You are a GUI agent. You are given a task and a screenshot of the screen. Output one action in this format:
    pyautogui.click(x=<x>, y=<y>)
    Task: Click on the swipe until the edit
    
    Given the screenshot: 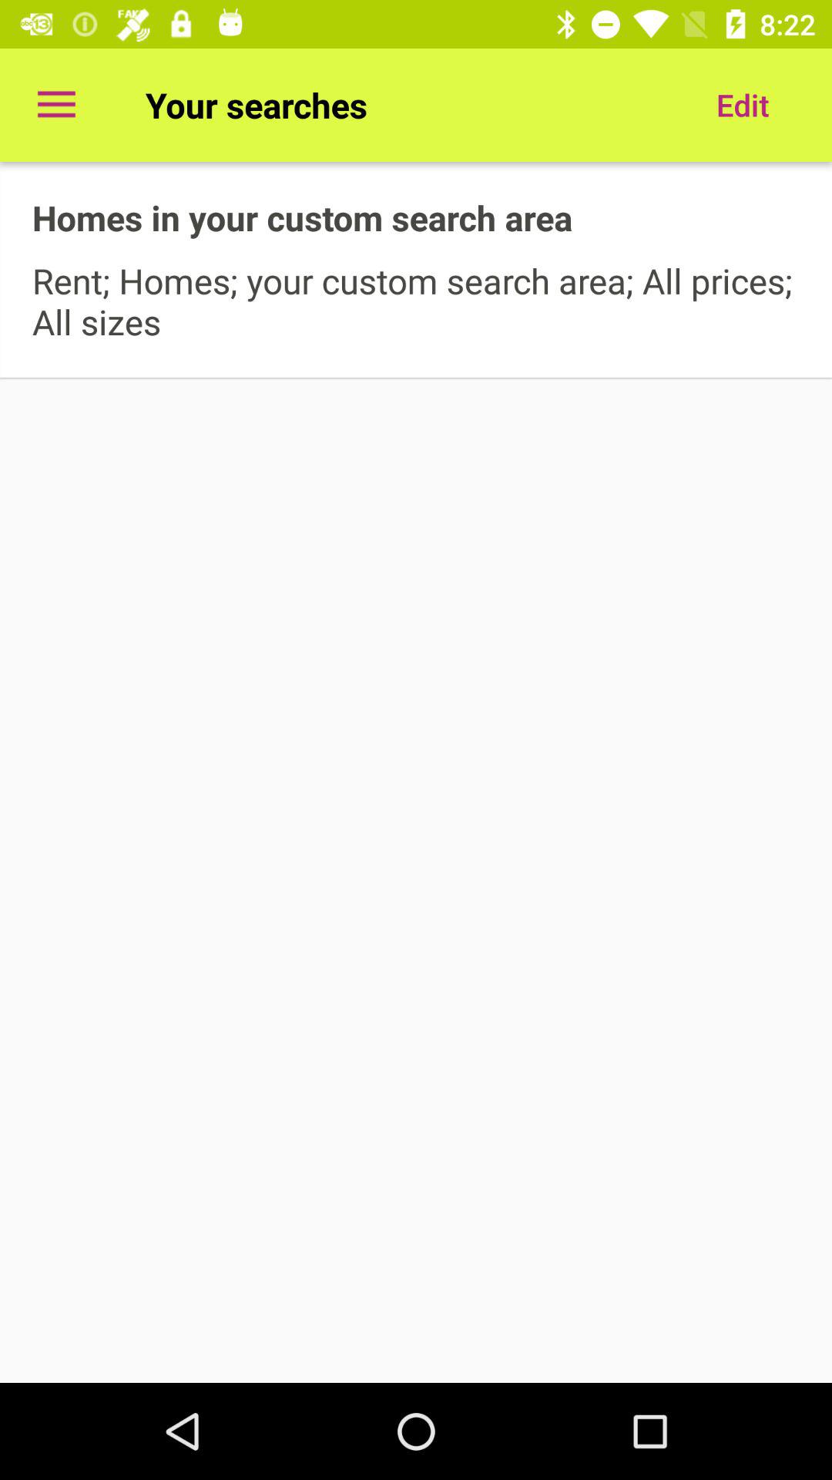 What is the action you would take?
    pyautogui.click(x=743, y=105)
    